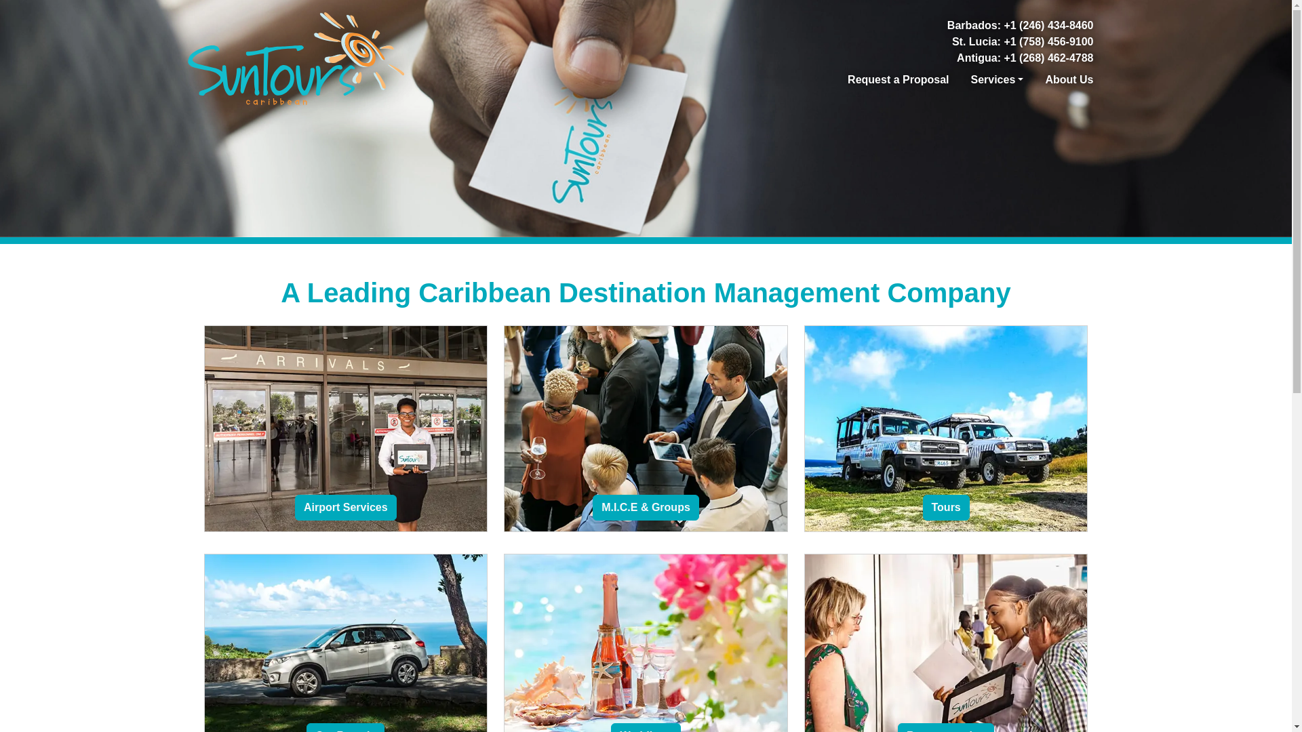 The image size is (1302, 732). What do you see at coordinates (344, 728) in the screenshot?
I see `Car Rentals` at bounding box center [344, 728].